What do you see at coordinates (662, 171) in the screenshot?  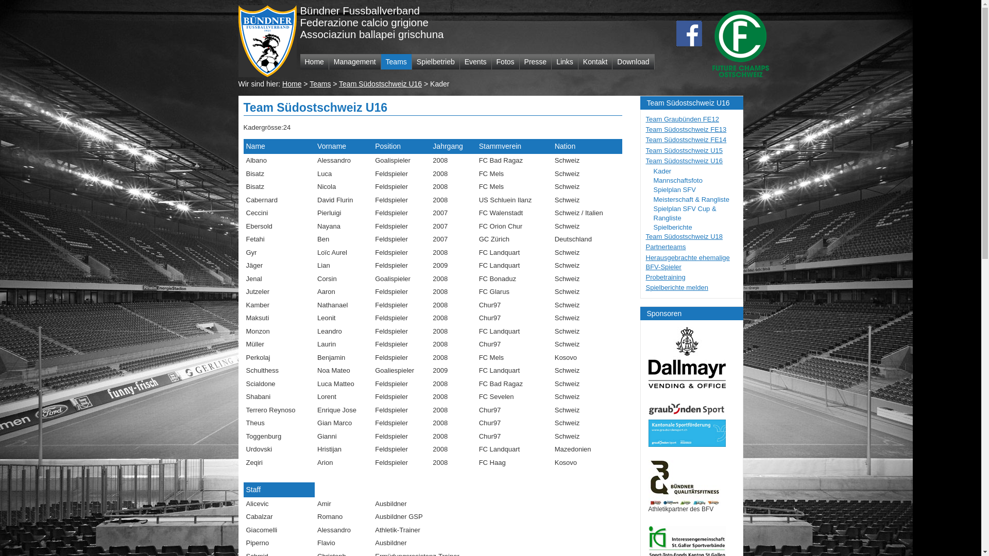 I see `Kader` at bounding box center [662, 171].